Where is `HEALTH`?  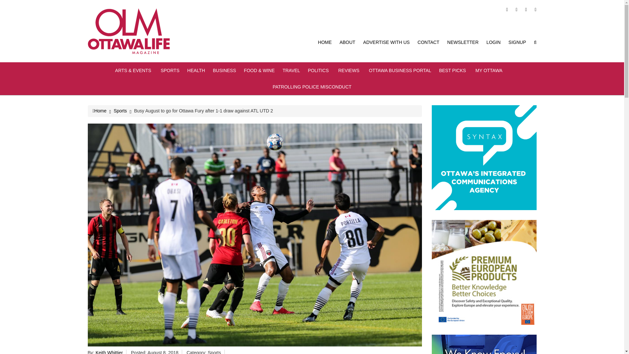 HEALTH is located at coordinates (196, 70).